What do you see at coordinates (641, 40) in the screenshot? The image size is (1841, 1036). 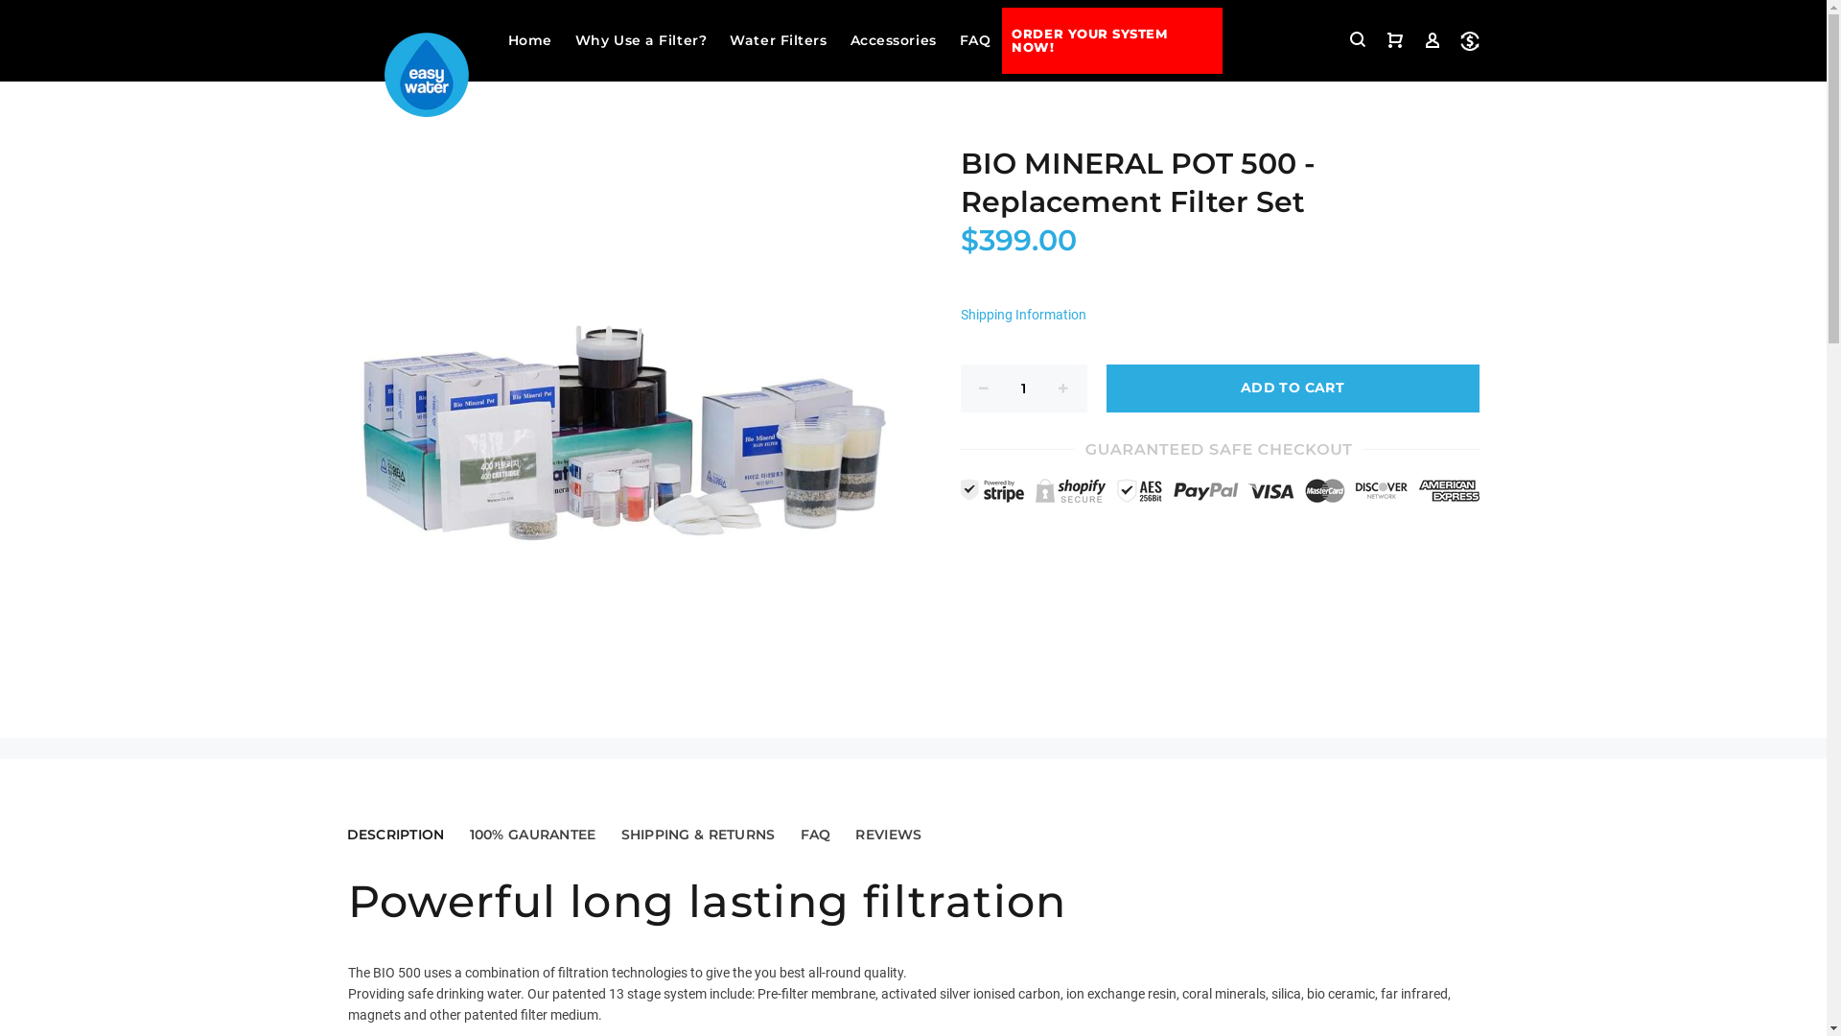 I see `Why Use a Filter?` at bounding box center [641, 40].